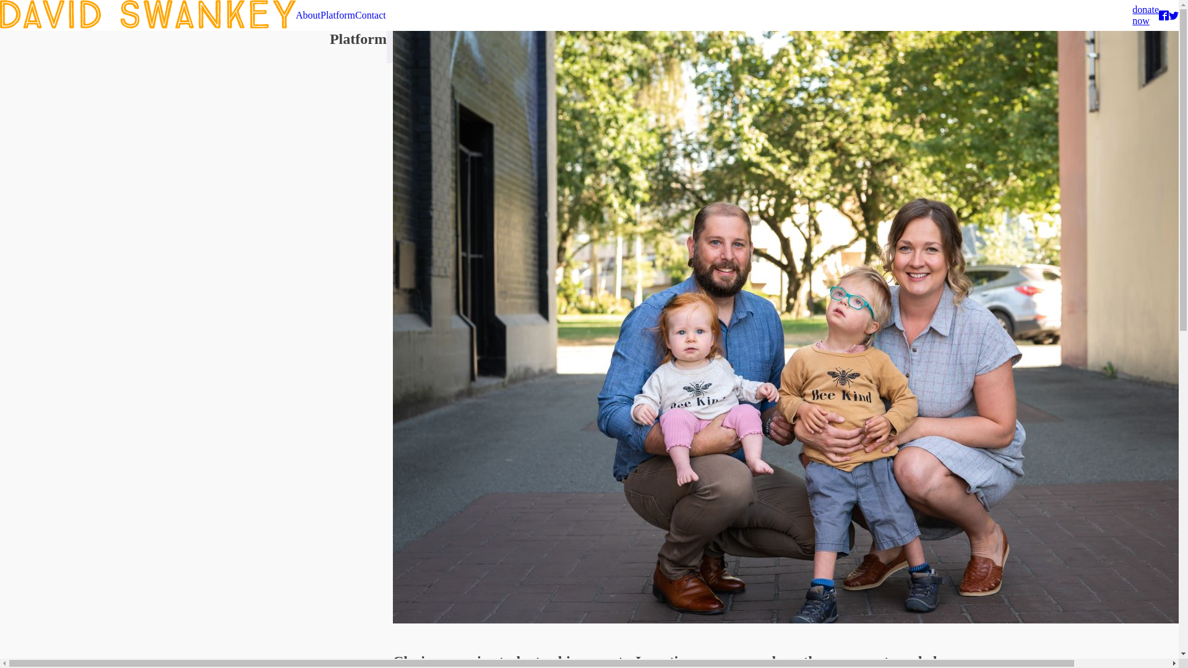  I want to click on About, so click(1145, 15).